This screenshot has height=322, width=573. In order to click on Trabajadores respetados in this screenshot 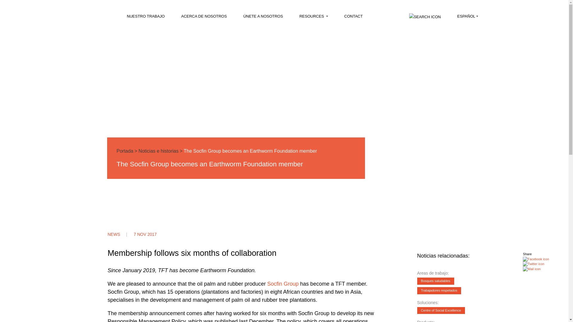, I will do `click(440, 290)`.